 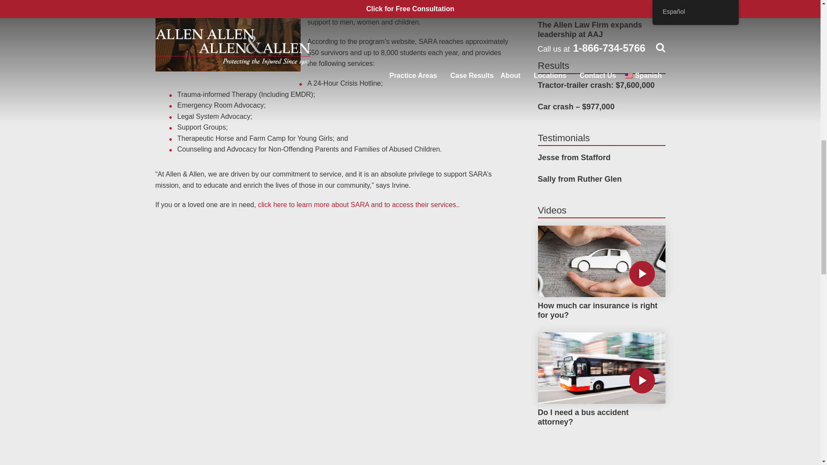 I want to click on play, so click(x=642, y=381).